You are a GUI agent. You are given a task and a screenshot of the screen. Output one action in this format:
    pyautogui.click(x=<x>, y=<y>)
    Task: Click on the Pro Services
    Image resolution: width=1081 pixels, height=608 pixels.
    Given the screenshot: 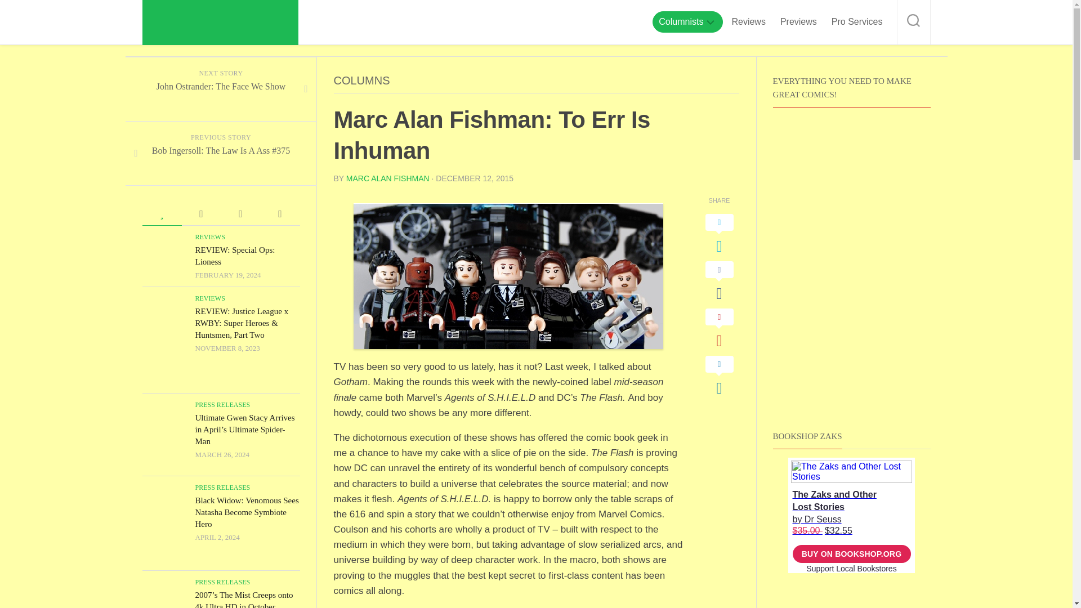 What is the action you would take?
    pyautogui.click(x=857, y=21)
    